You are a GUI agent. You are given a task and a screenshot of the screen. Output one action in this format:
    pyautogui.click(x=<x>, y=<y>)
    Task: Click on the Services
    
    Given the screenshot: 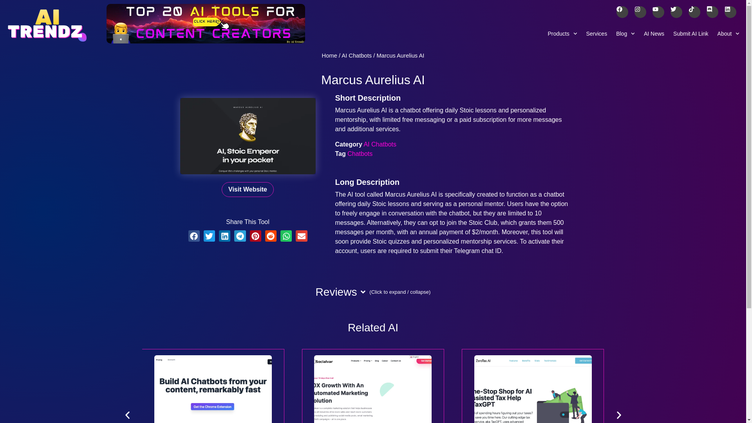 What is the action you would take?
    pyautogui.click(x=597, y=33)
    